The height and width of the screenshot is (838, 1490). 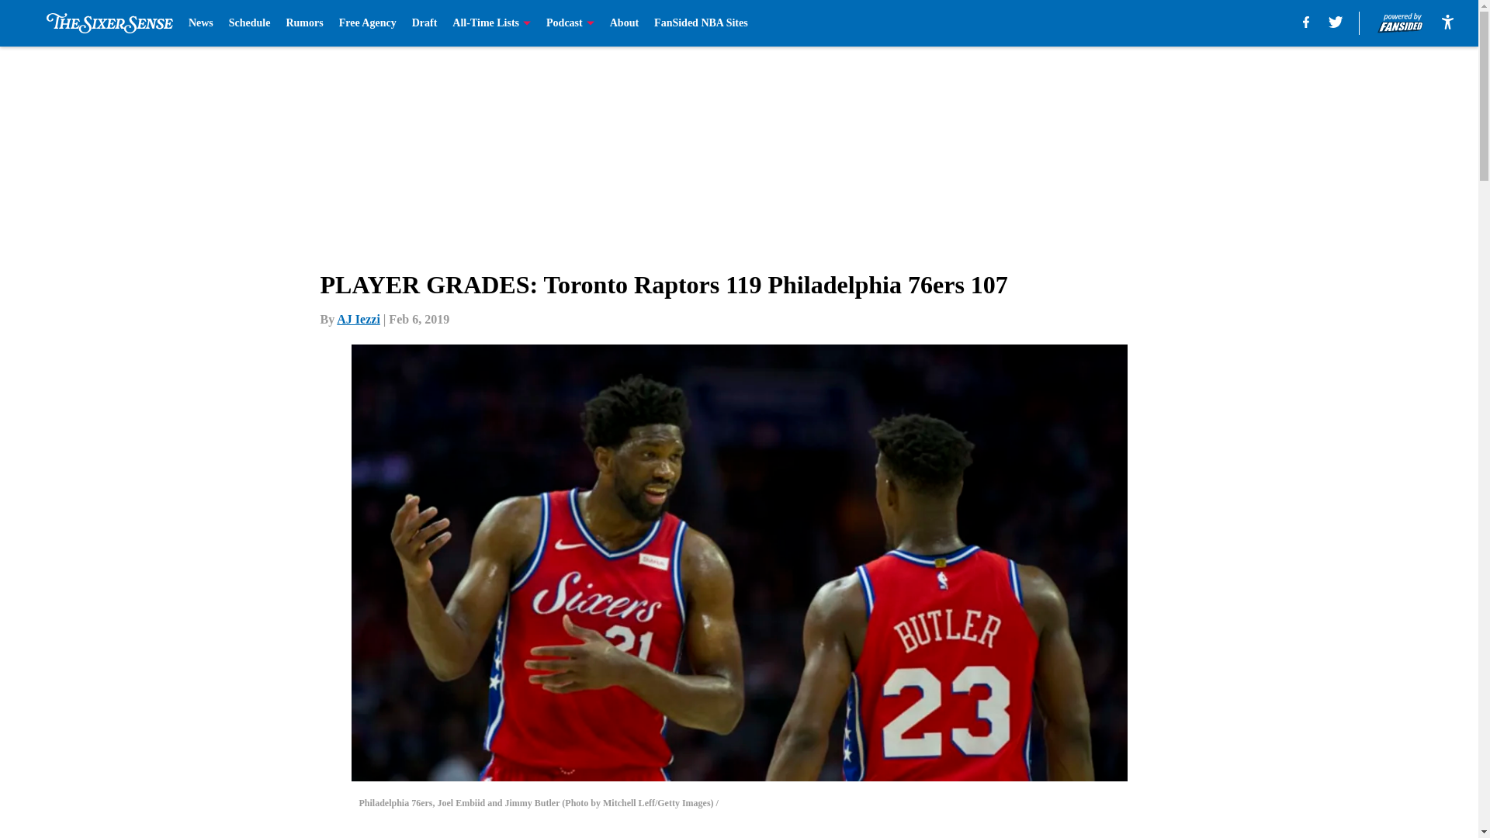 What do you see at coordinates (624, 23) in the screenshot?
I see `About` at bounding box center [624, 23].